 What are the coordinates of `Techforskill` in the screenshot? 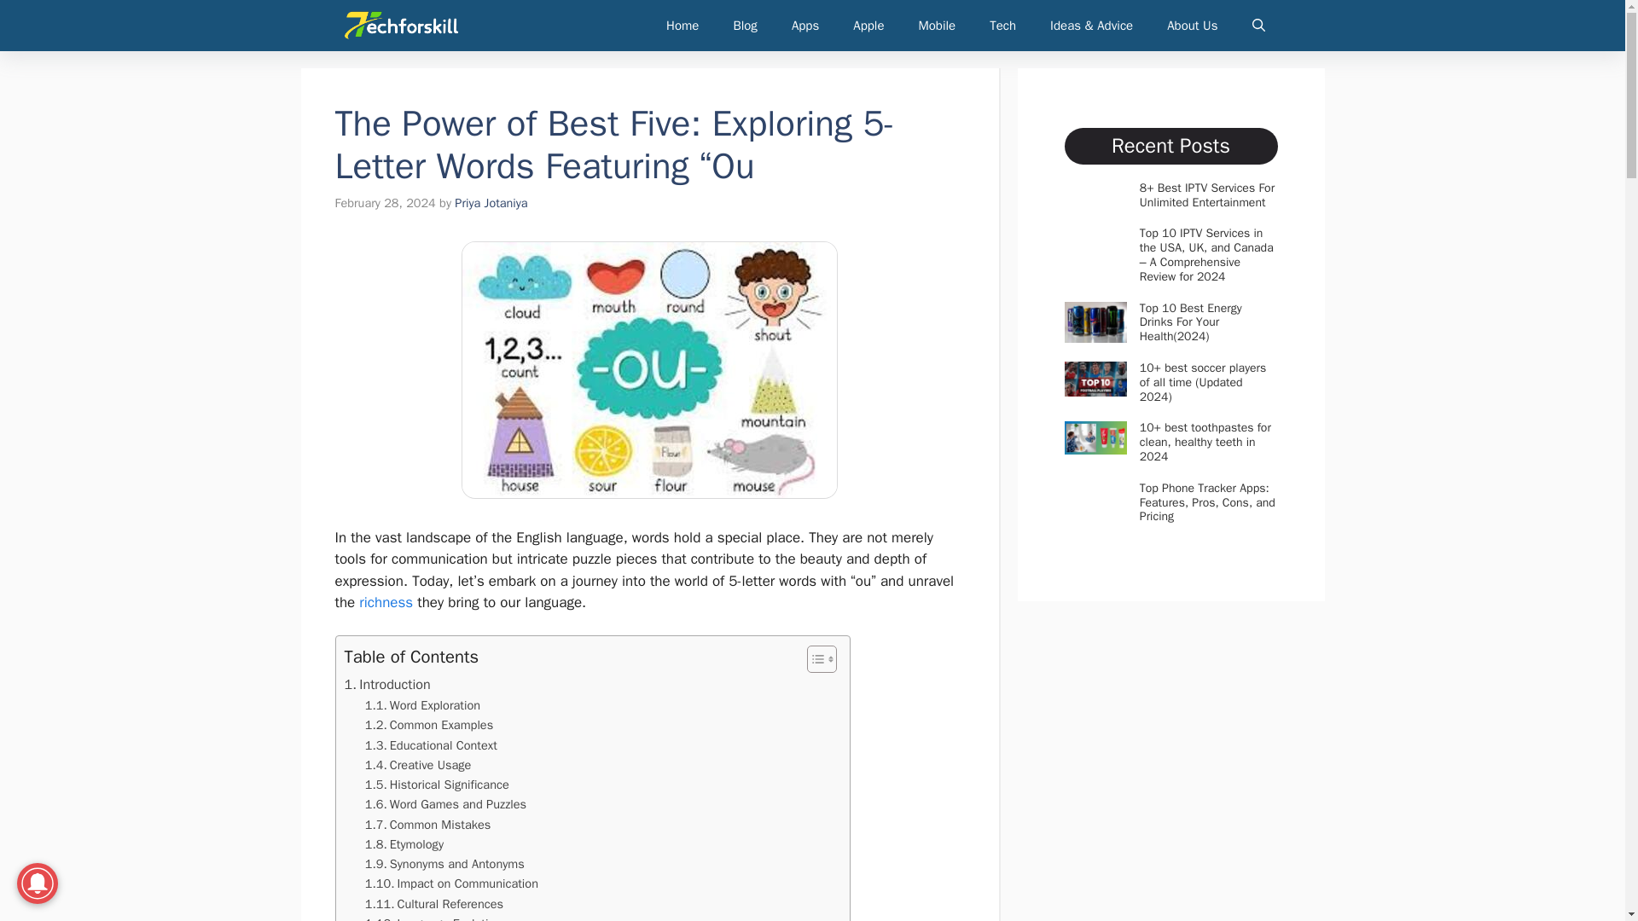 It's located at (400, 26).